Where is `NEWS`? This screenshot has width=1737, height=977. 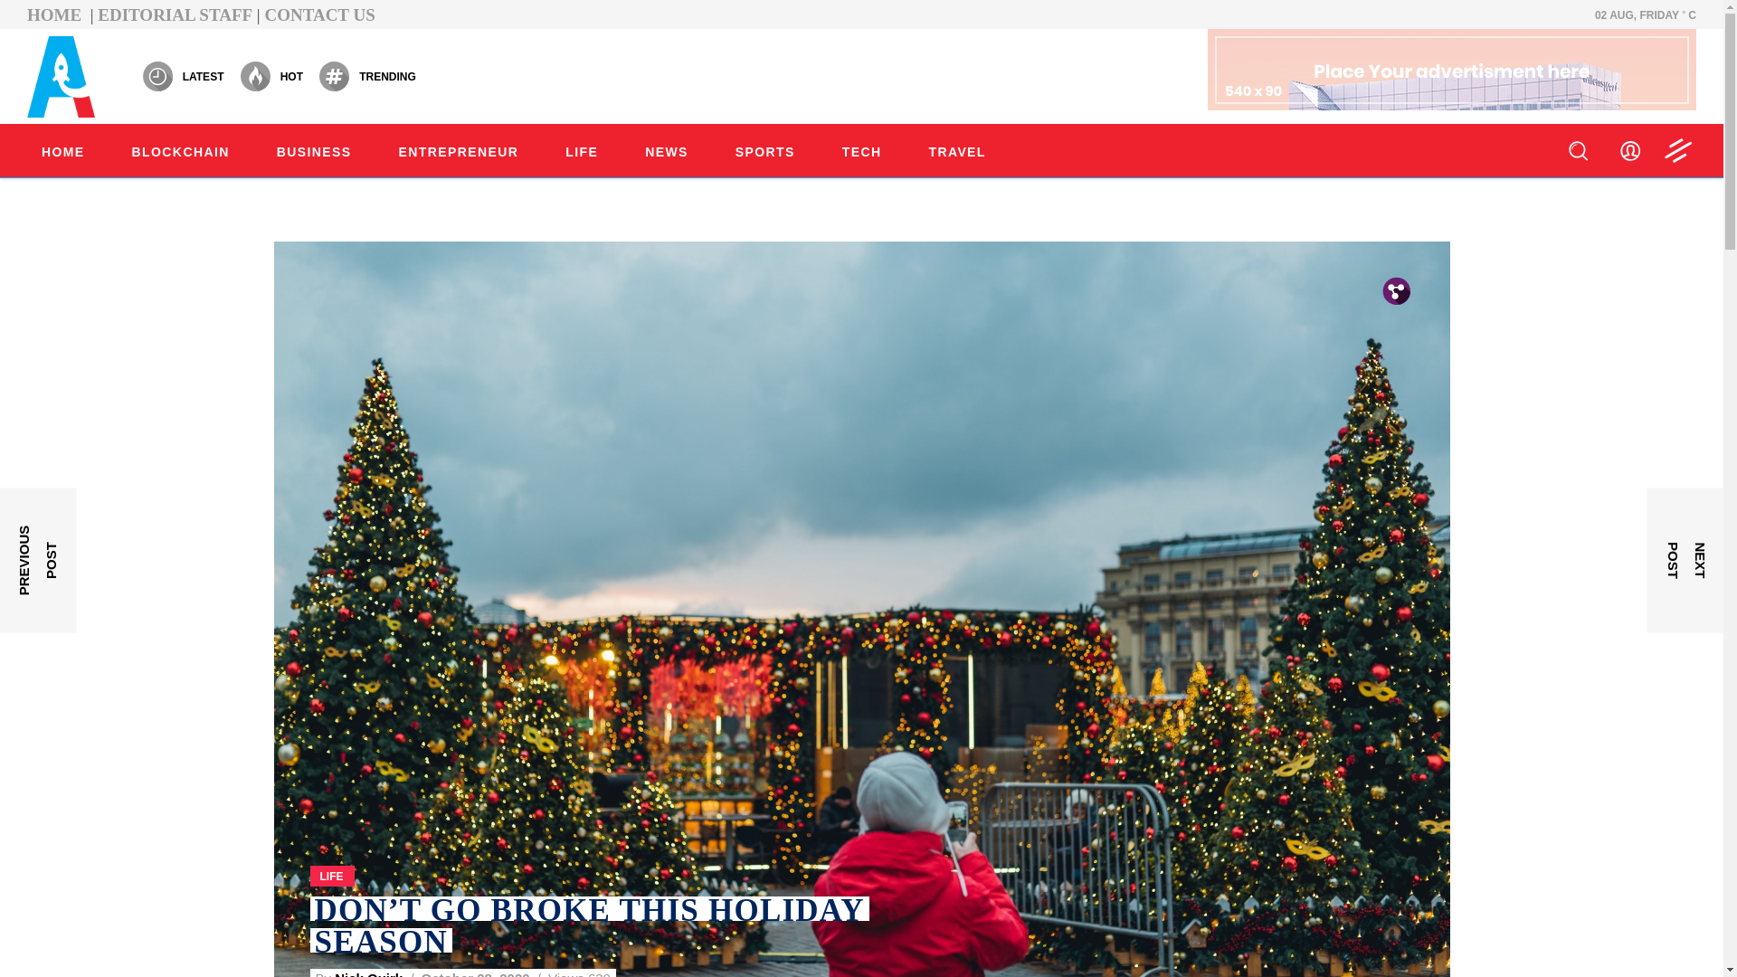
NEWS is located at coordinates (666, 149).